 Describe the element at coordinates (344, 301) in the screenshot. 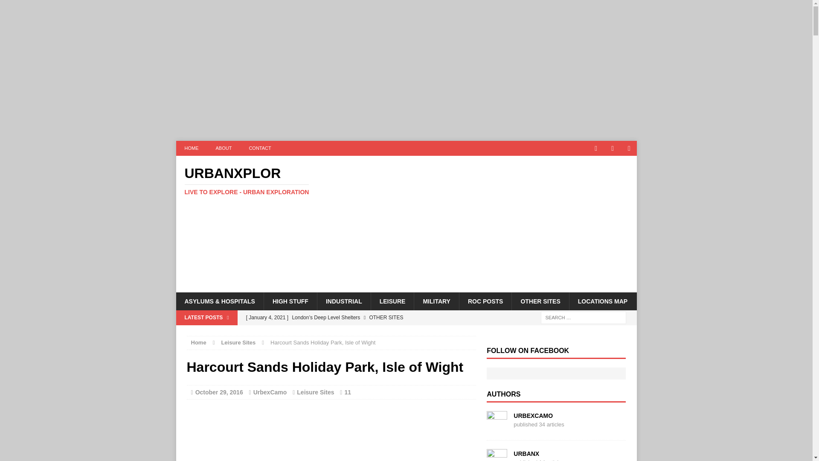

I see `INDUSTRIAL` at that location.